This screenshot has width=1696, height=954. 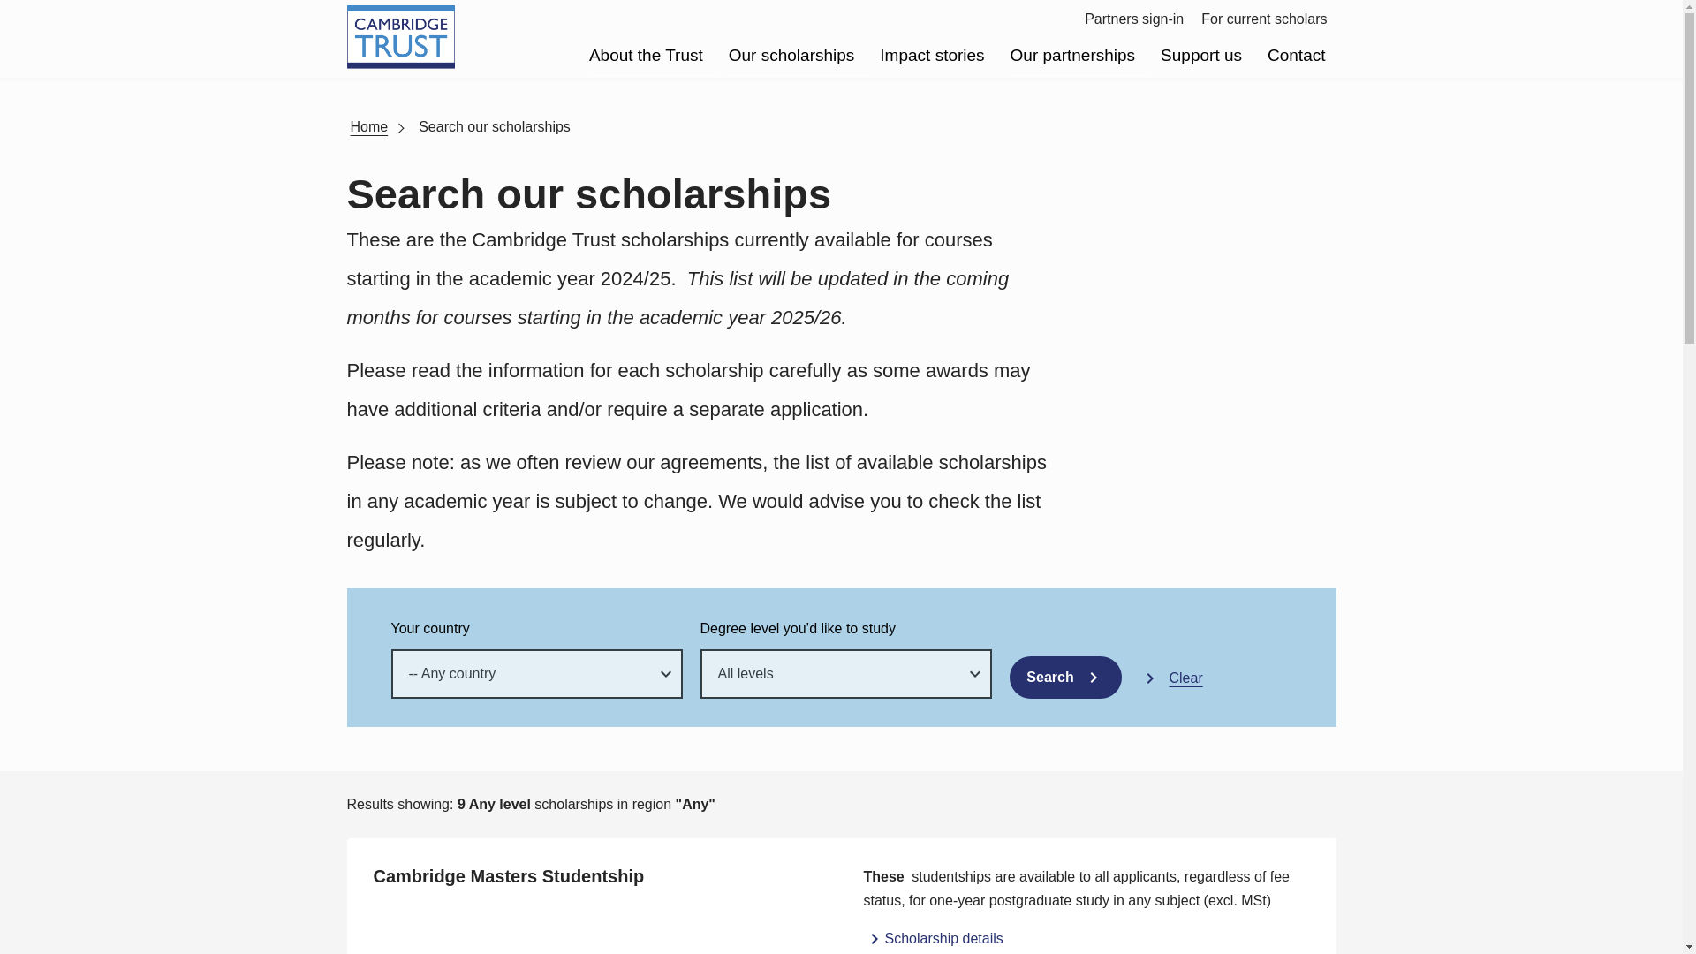 What do you see at coordinates (1072, 57) in the screenshot?
I see `Our partnerships` at bounding box center [1072, 57].